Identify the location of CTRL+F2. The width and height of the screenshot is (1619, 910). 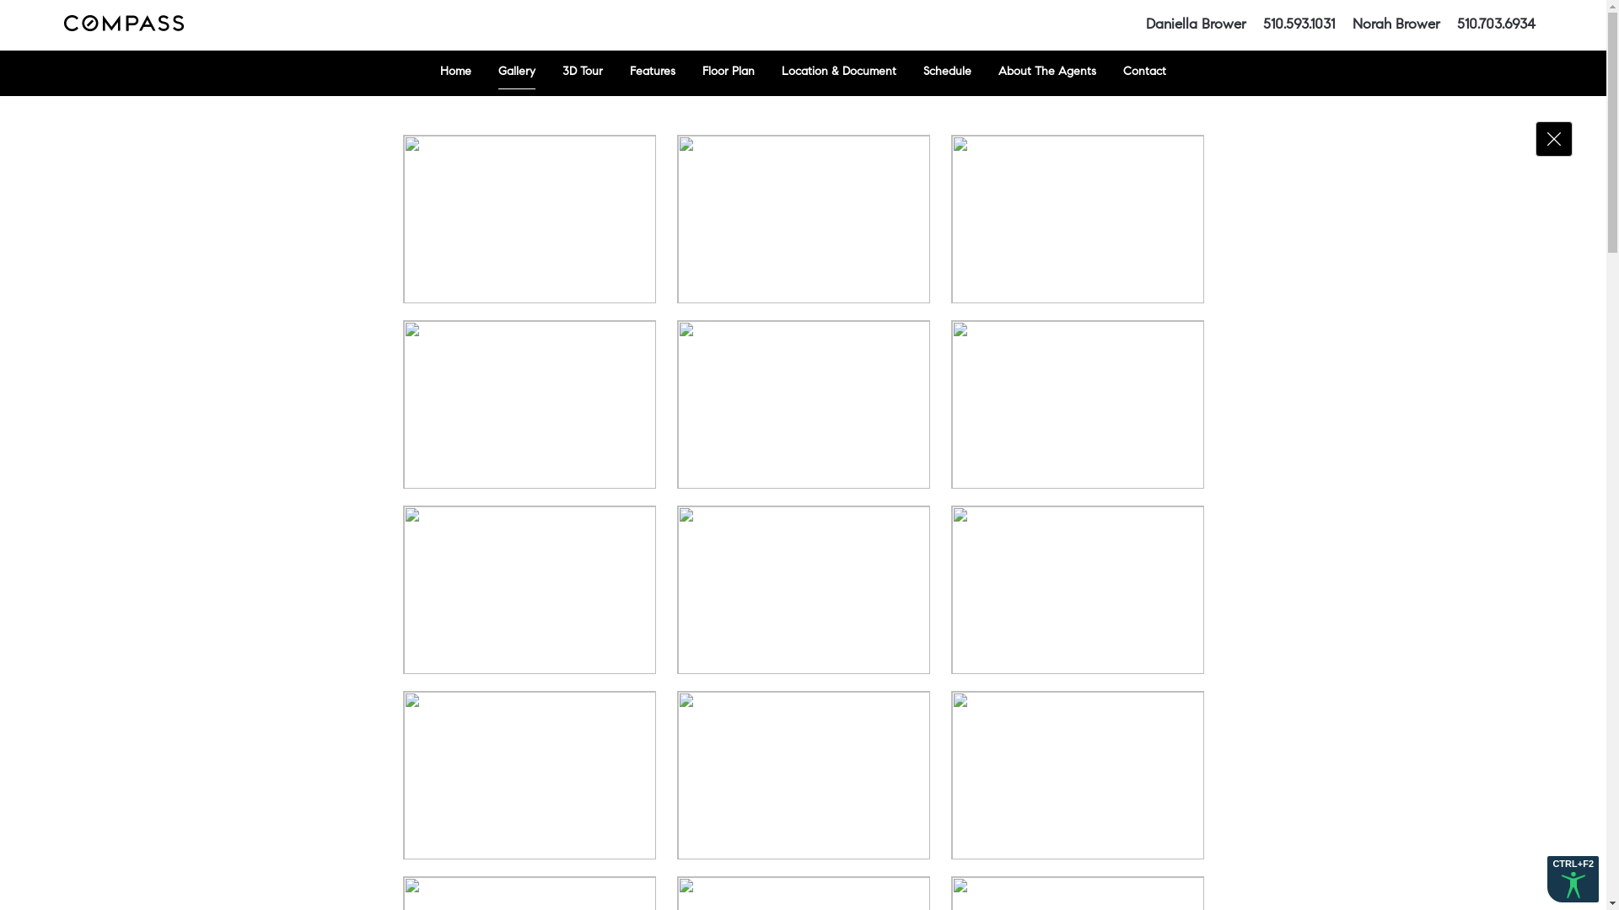
(1573, 880).